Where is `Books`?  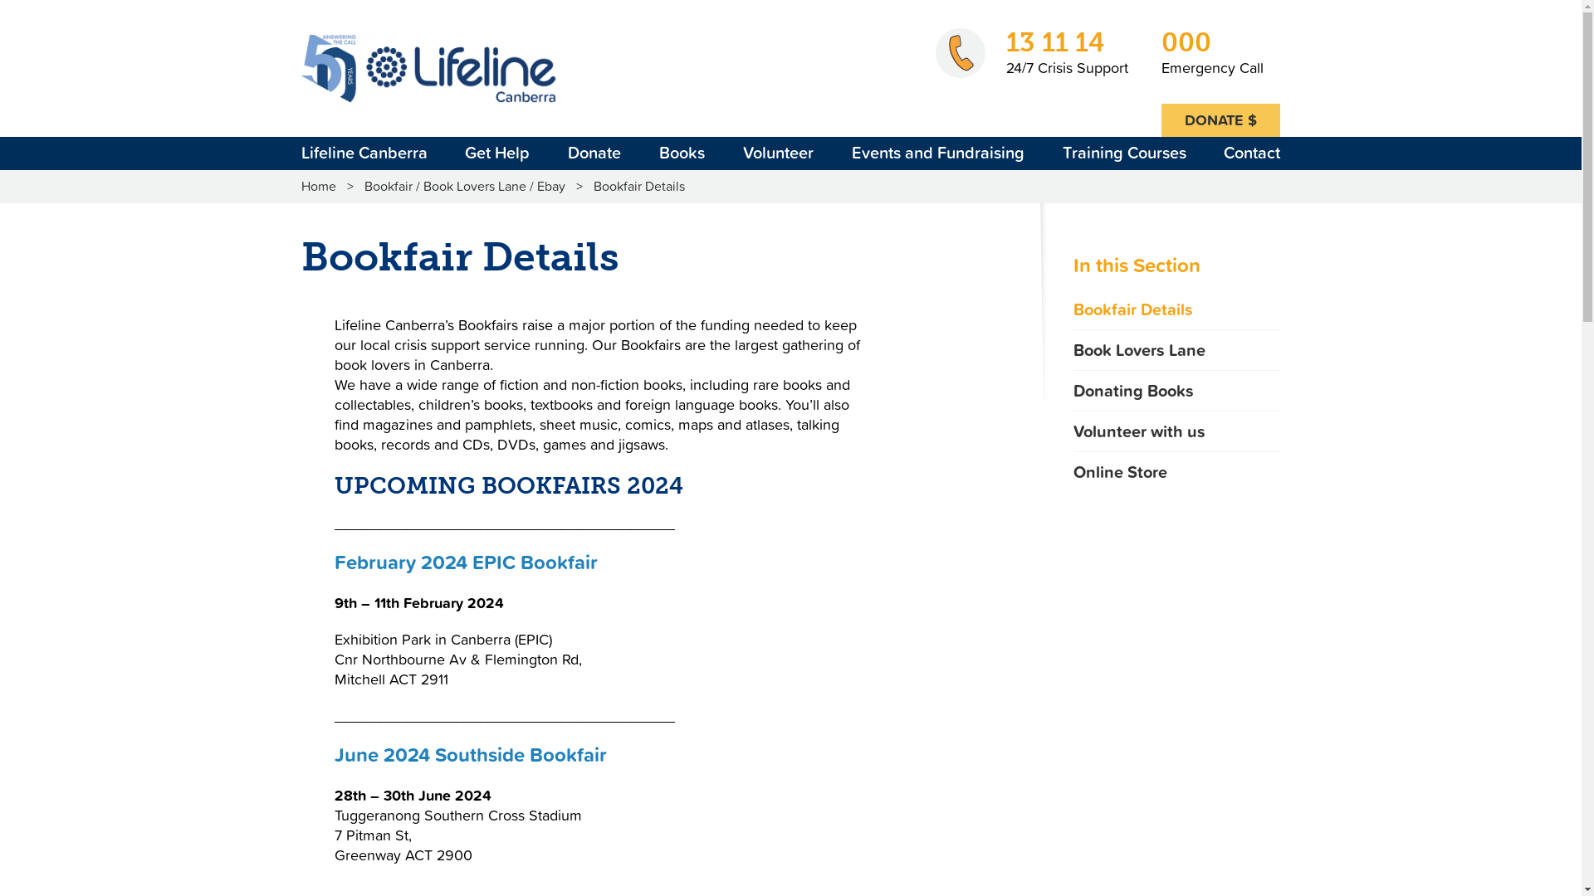 Books is located at coordinates (682, 153).